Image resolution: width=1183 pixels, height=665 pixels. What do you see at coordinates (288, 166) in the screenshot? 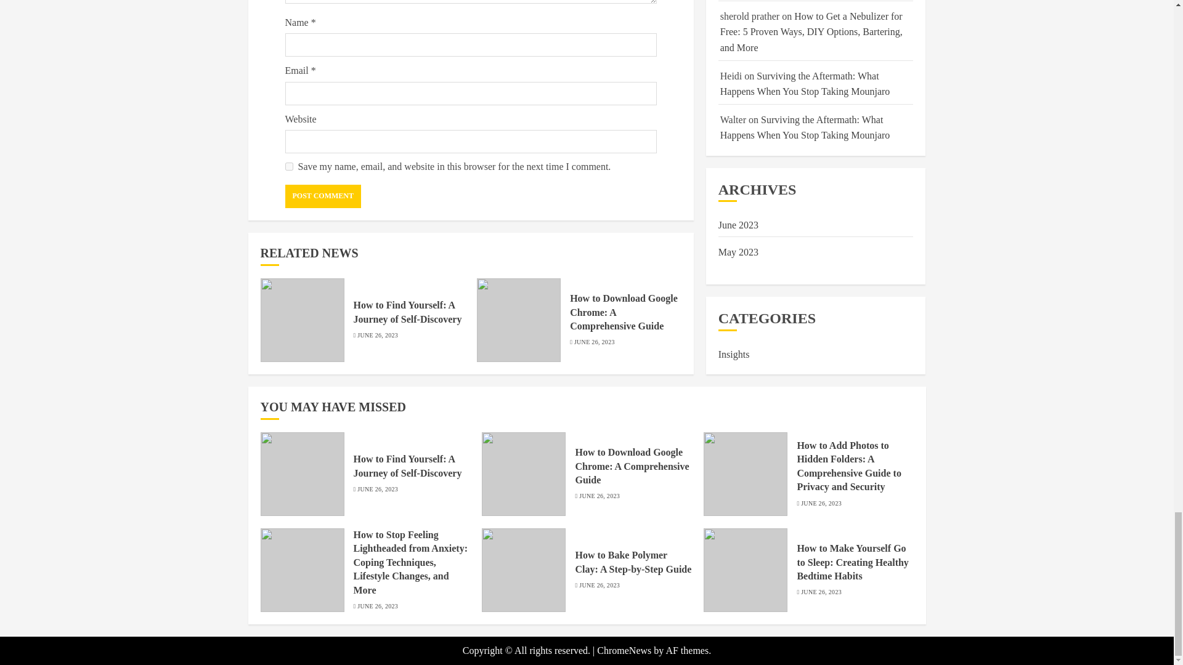
I see `yes` at bounding box center [288, 166].